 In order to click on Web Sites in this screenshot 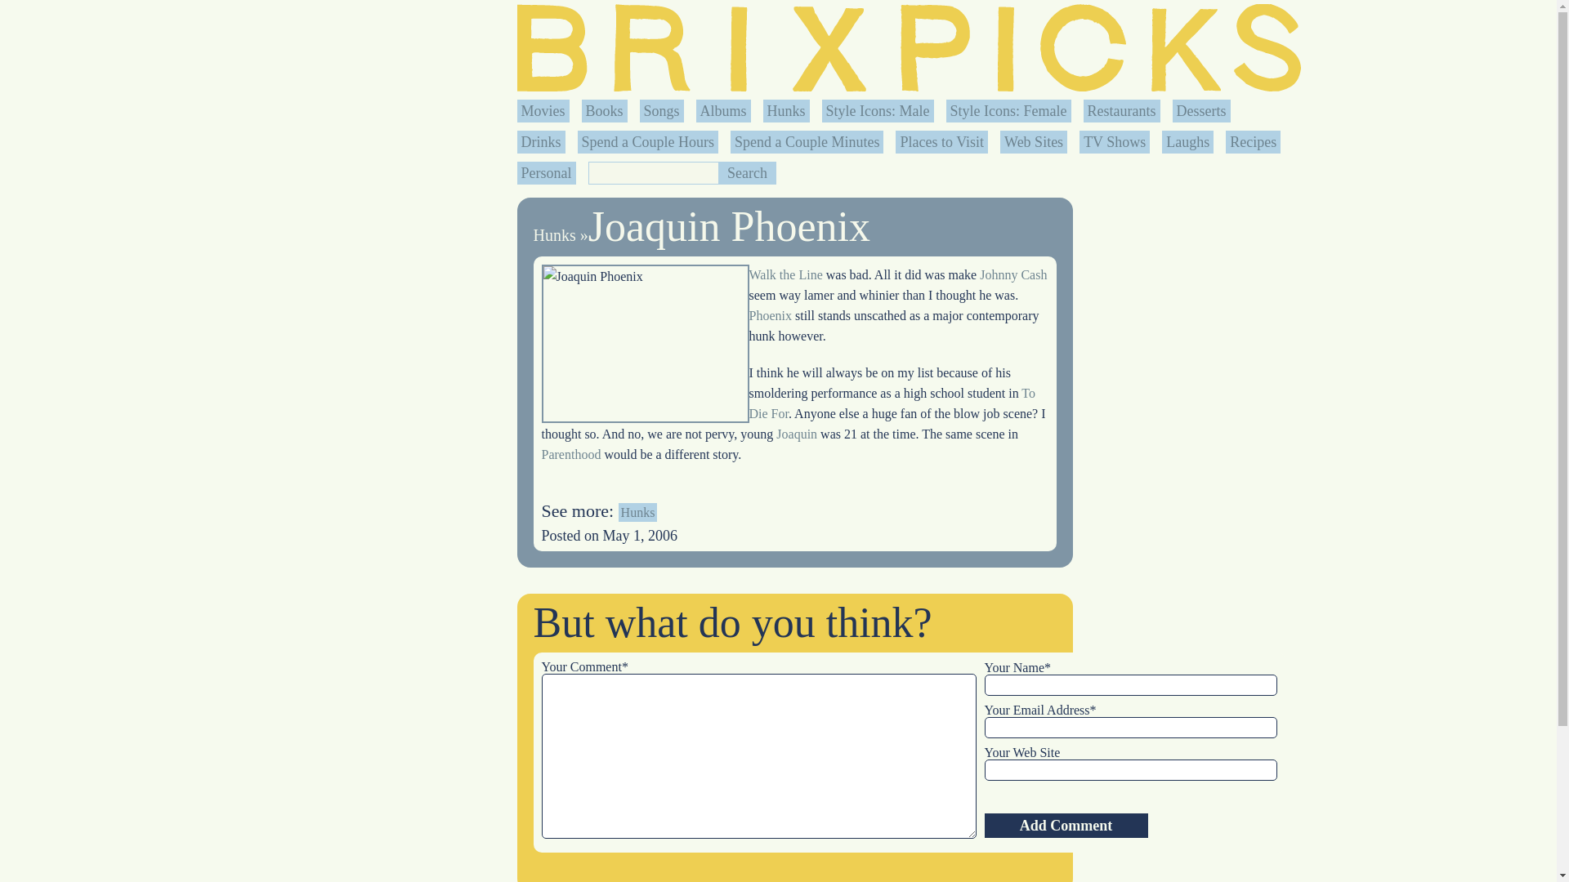, I will do `click(1033, 142)`.